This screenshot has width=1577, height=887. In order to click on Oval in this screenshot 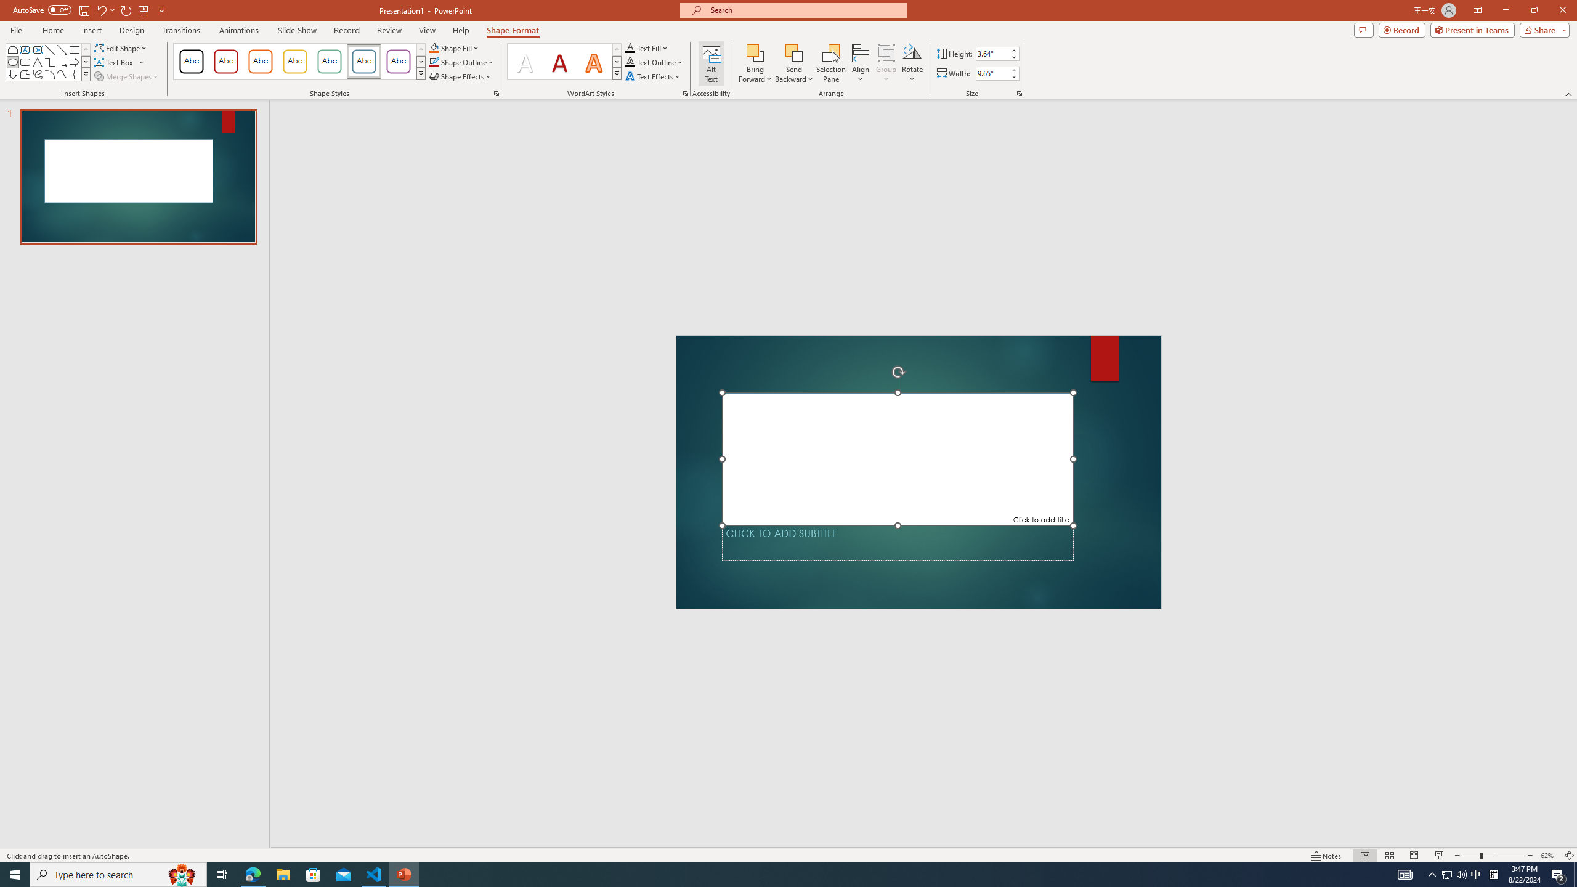, I will do `click(12, 62)`.